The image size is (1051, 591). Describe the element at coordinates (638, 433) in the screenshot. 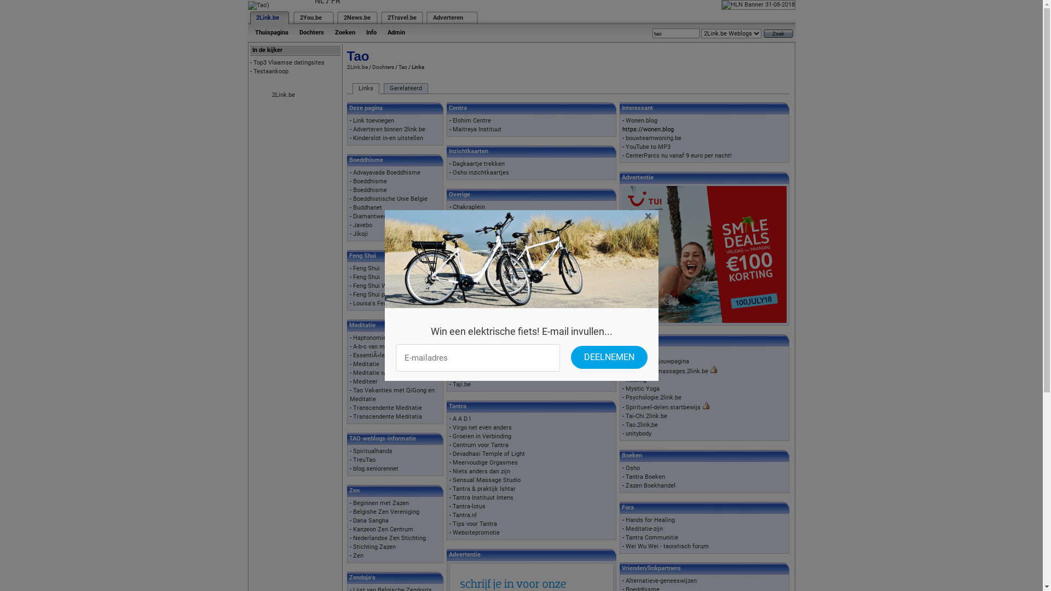

I see `unitybody` at that location.